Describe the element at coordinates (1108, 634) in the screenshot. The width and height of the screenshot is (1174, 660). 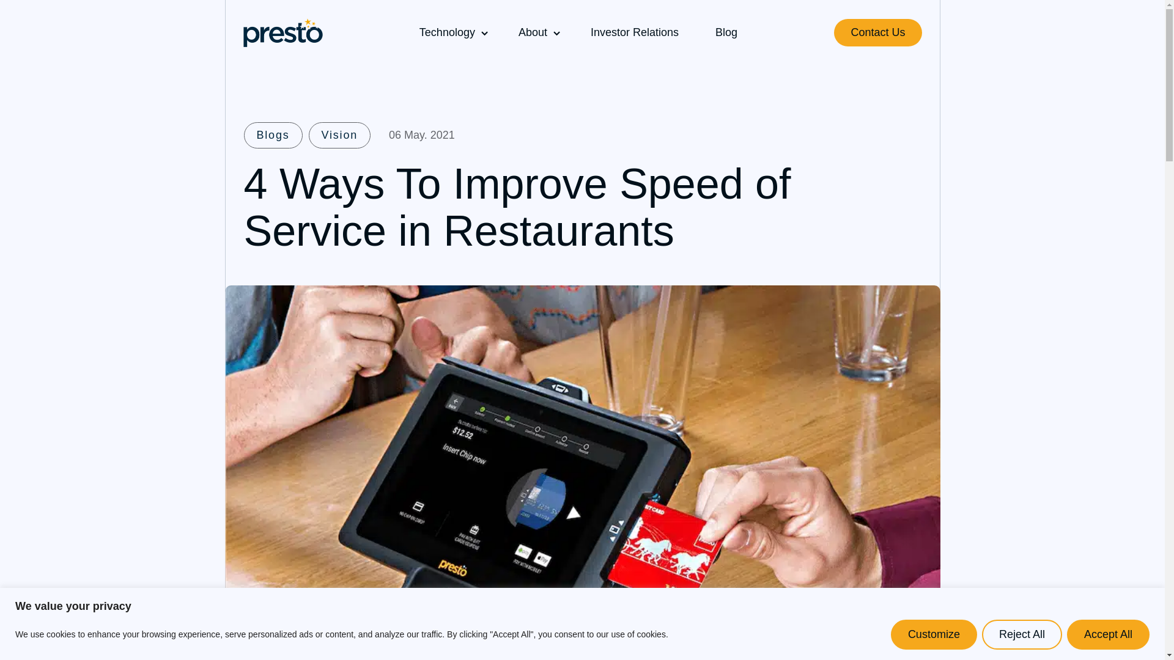
I see `Accept All` at that location.